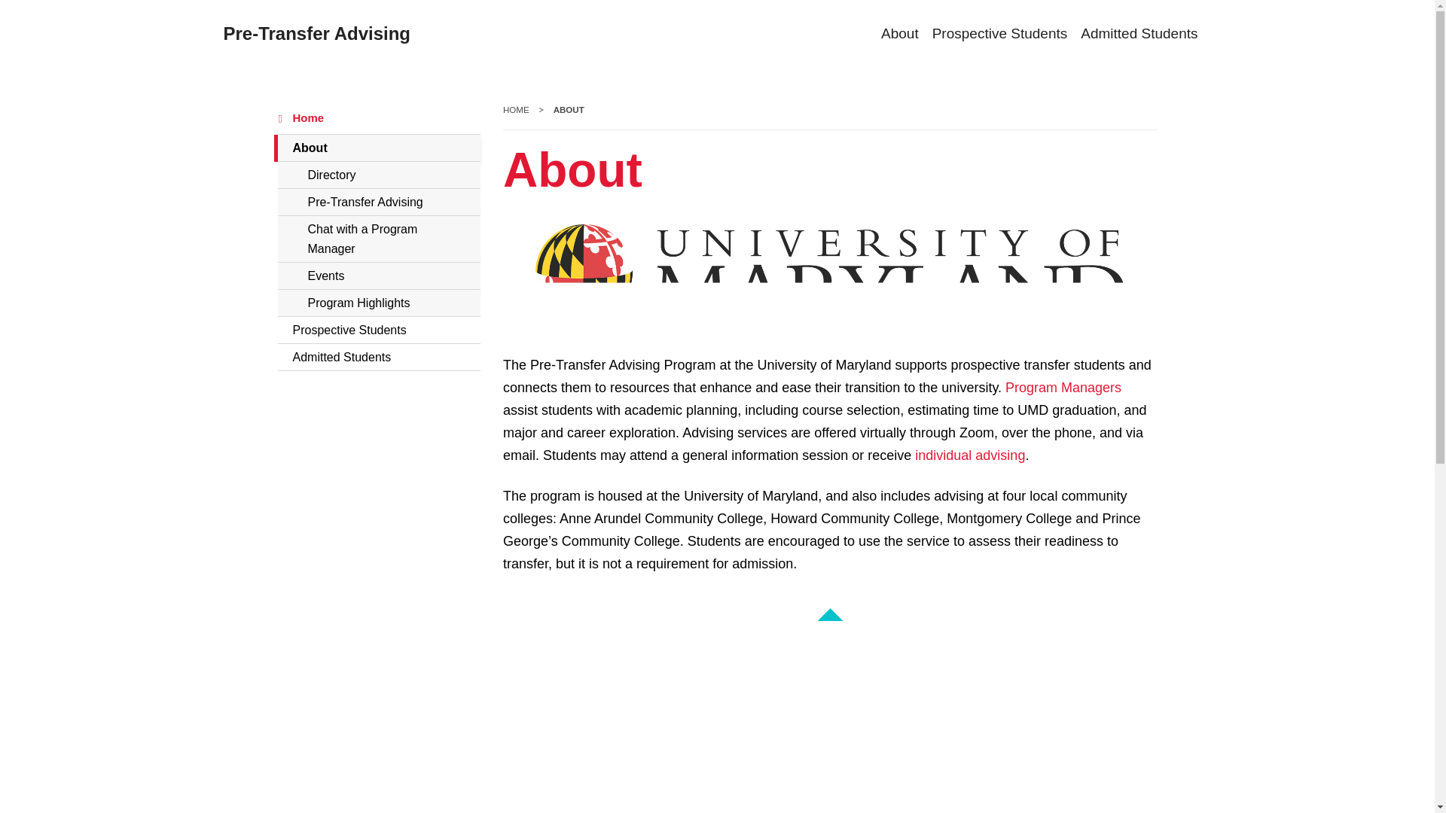 This screenshot has height=813, width=1446. I want to click on Program Highlights, so click(378, 303).